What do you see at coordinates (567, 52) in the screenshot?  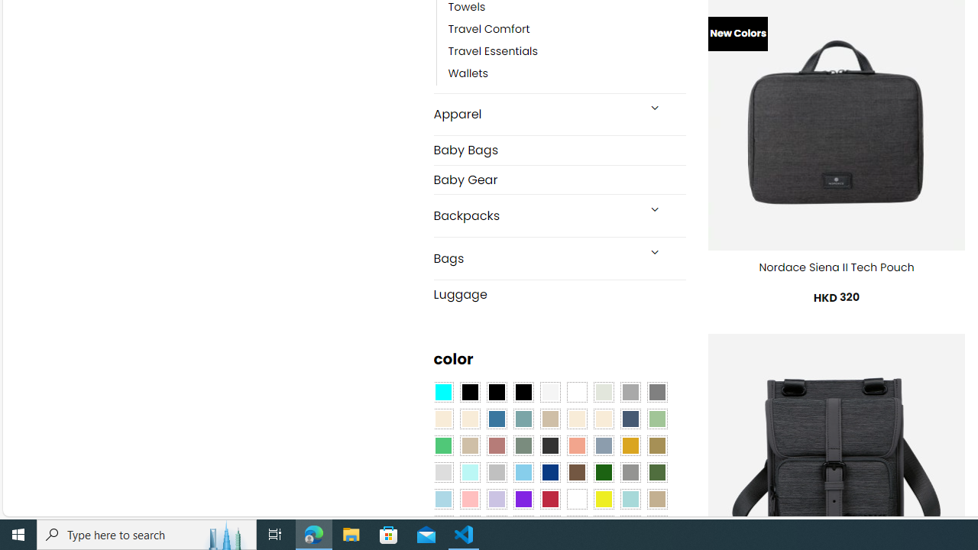 I see `Travel Essentials` at bounding box center [567, 52].